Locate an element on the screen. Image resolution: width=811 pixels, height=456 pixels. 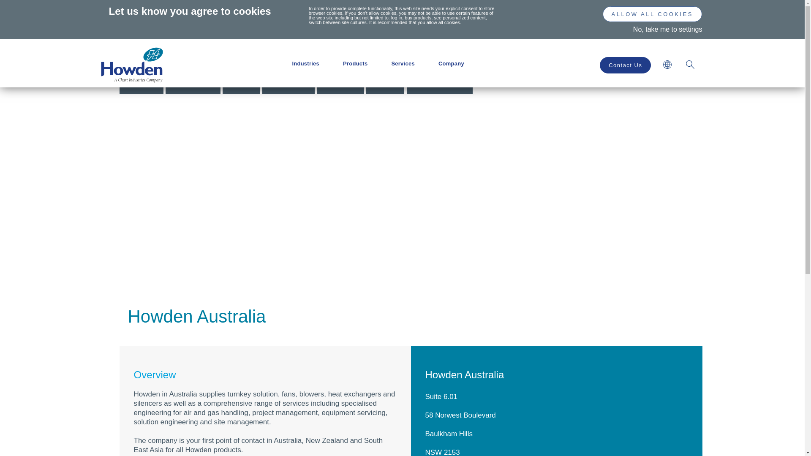
SEARCH is located at coordinates (690, 65).